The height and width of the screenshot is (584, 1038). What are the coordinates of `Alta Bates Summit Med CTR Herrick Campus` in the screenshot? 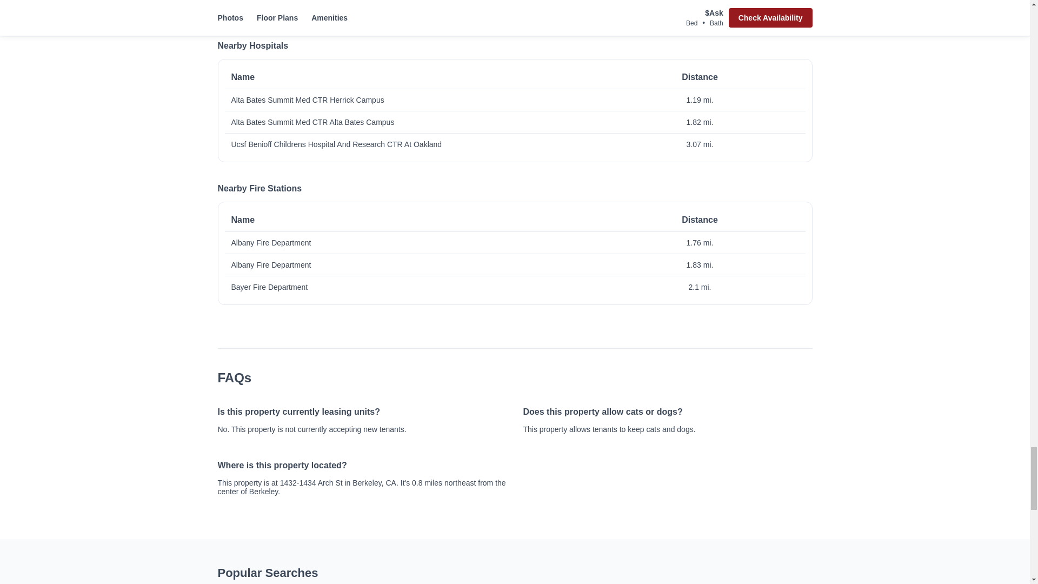 It's located at (420, 100).